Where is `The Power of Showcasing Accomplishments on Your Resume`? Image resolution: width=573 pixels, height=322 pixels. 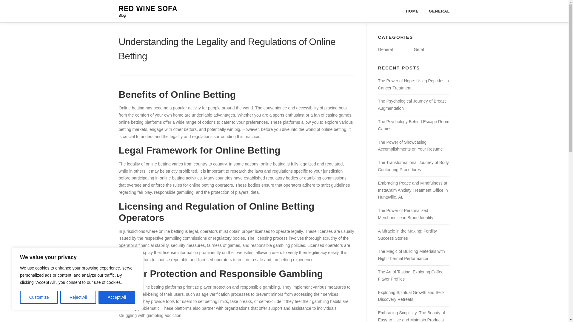 The Power of Showcasing Accomplishments on Your Resume is located at coordinates (410, 145).